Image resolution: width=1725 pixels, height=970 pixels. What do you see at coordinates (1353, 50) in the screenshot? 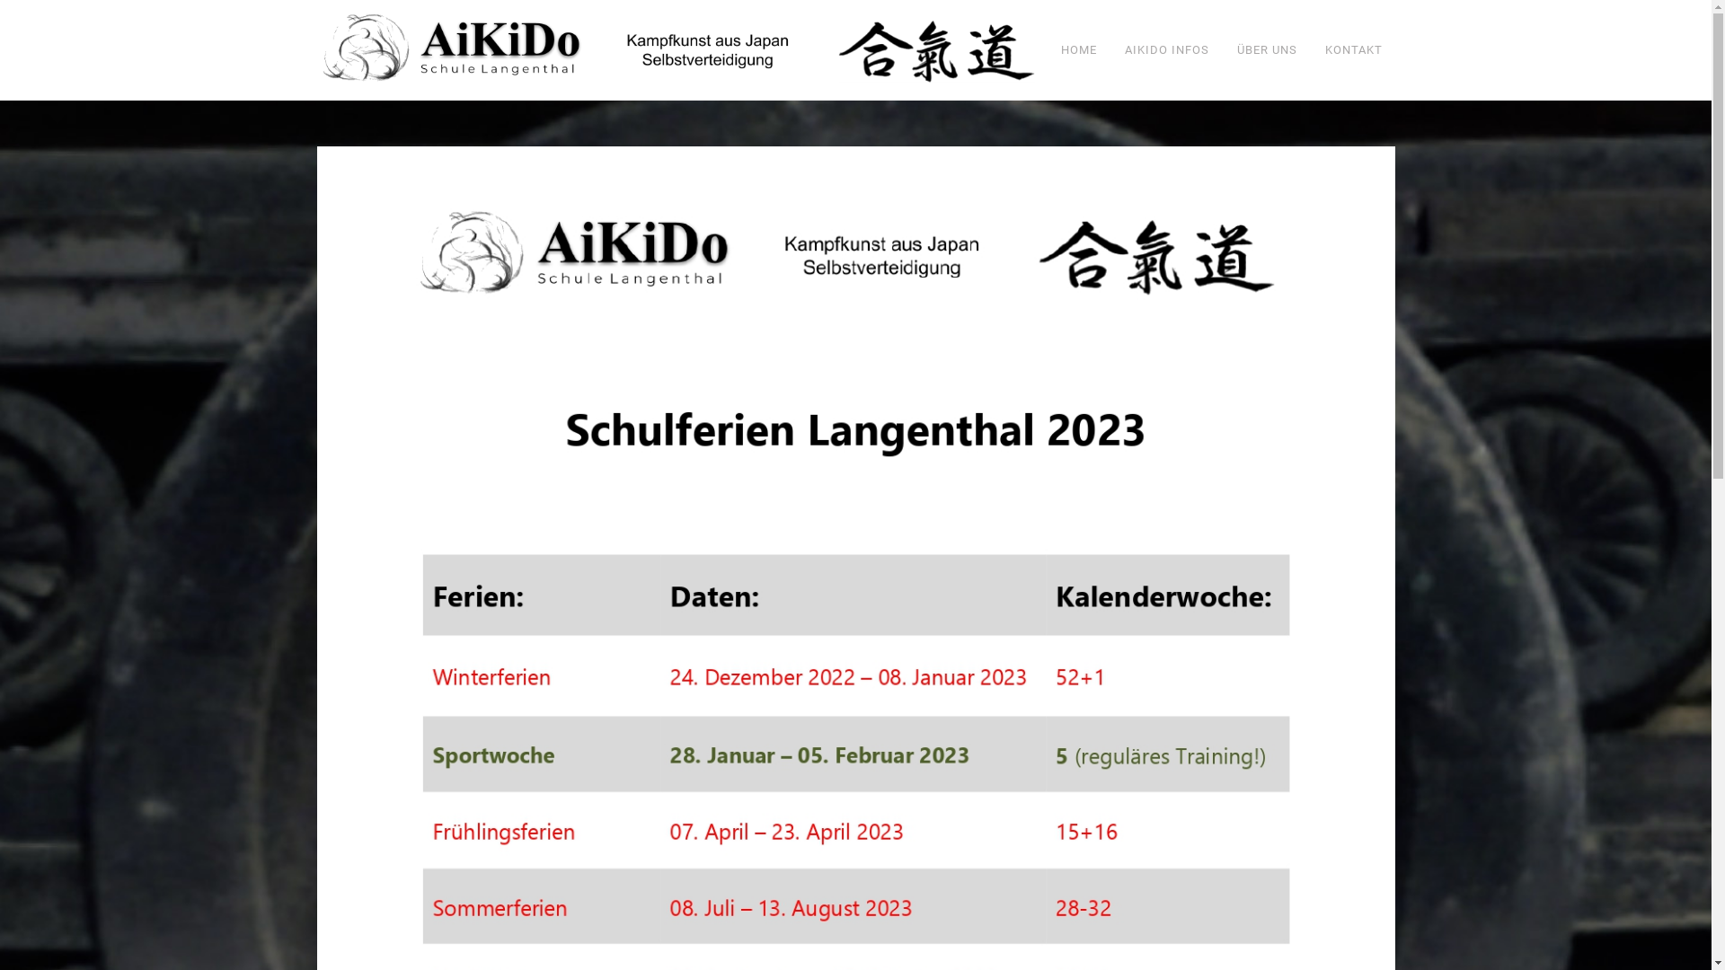
I see `KONTAKT` at bounding box center [1353, 50].